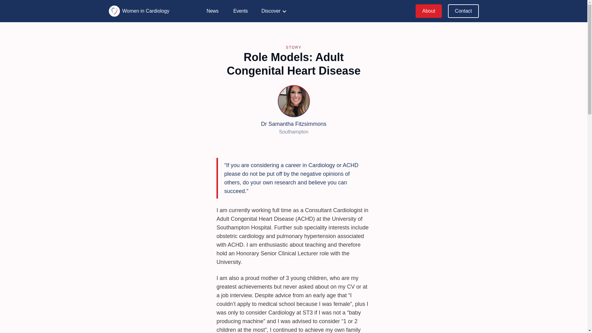  What do you see at coordinates (429, 11) in the screenshot?
I see `About` at bounding box center [429, 11].